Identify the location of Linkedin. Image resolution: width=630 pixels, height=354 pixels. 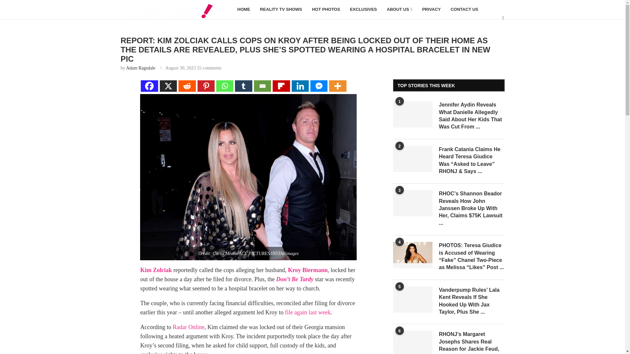
(300, 86).